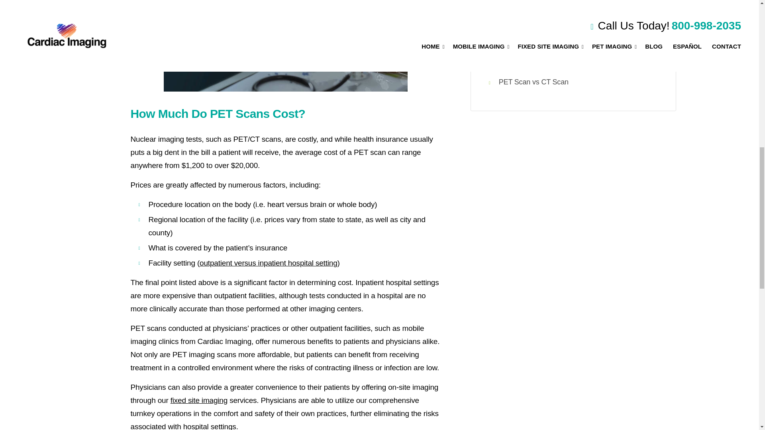 The image size is (765, 430). What do you see at coordinates (578, 10) in the screenshot?
I see `The Cost of PET Scans for Treatment Planning Efficiency` at bounding box center [578, 10].